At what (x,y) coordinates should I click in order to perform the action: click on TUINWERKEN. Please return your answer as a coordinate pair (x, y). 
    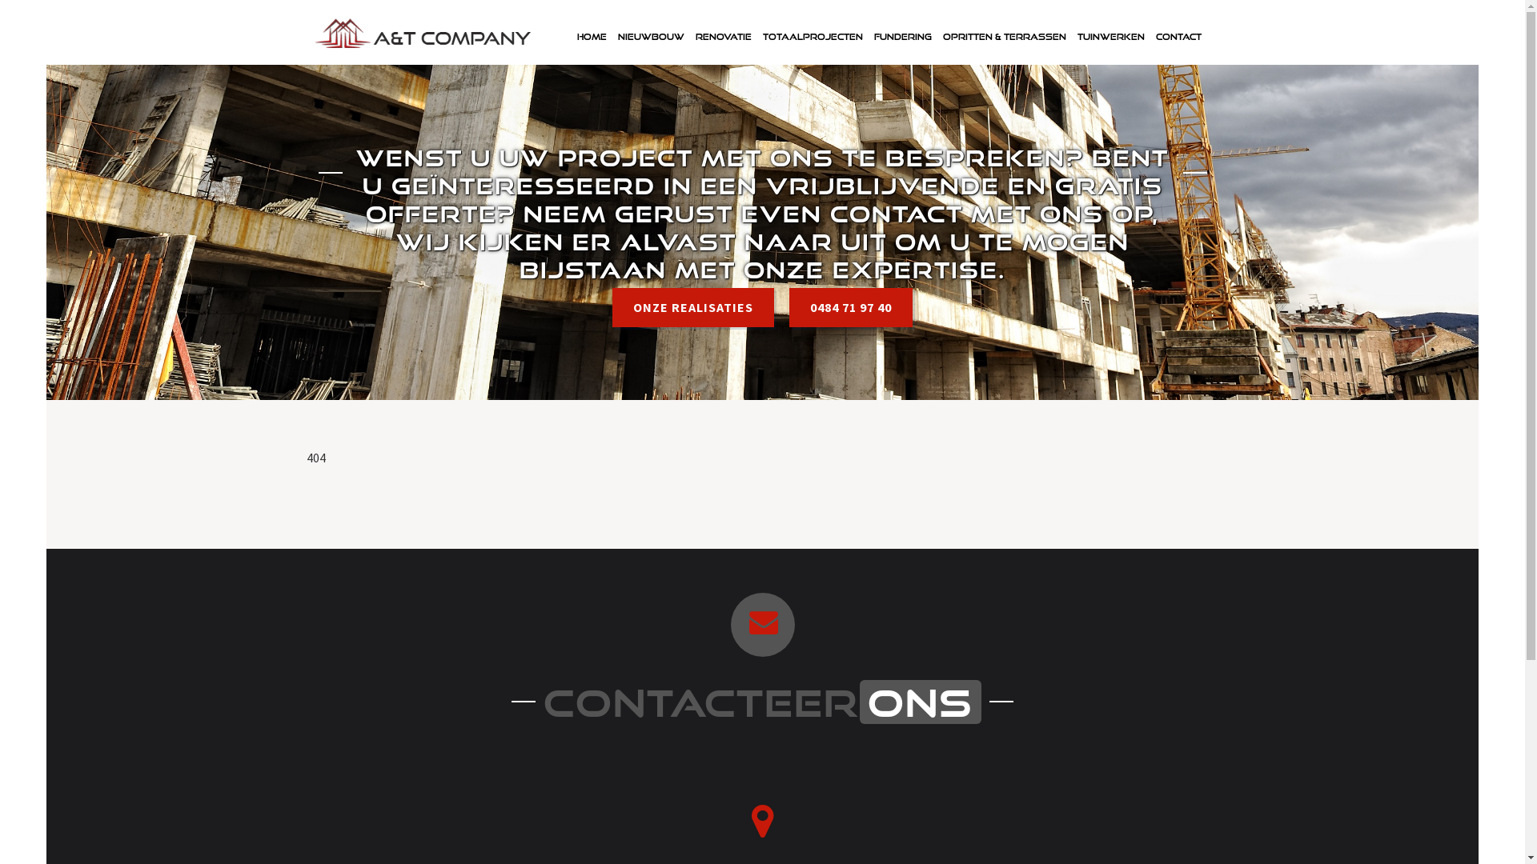
    Looking at the image, I should click on (1110, 37).